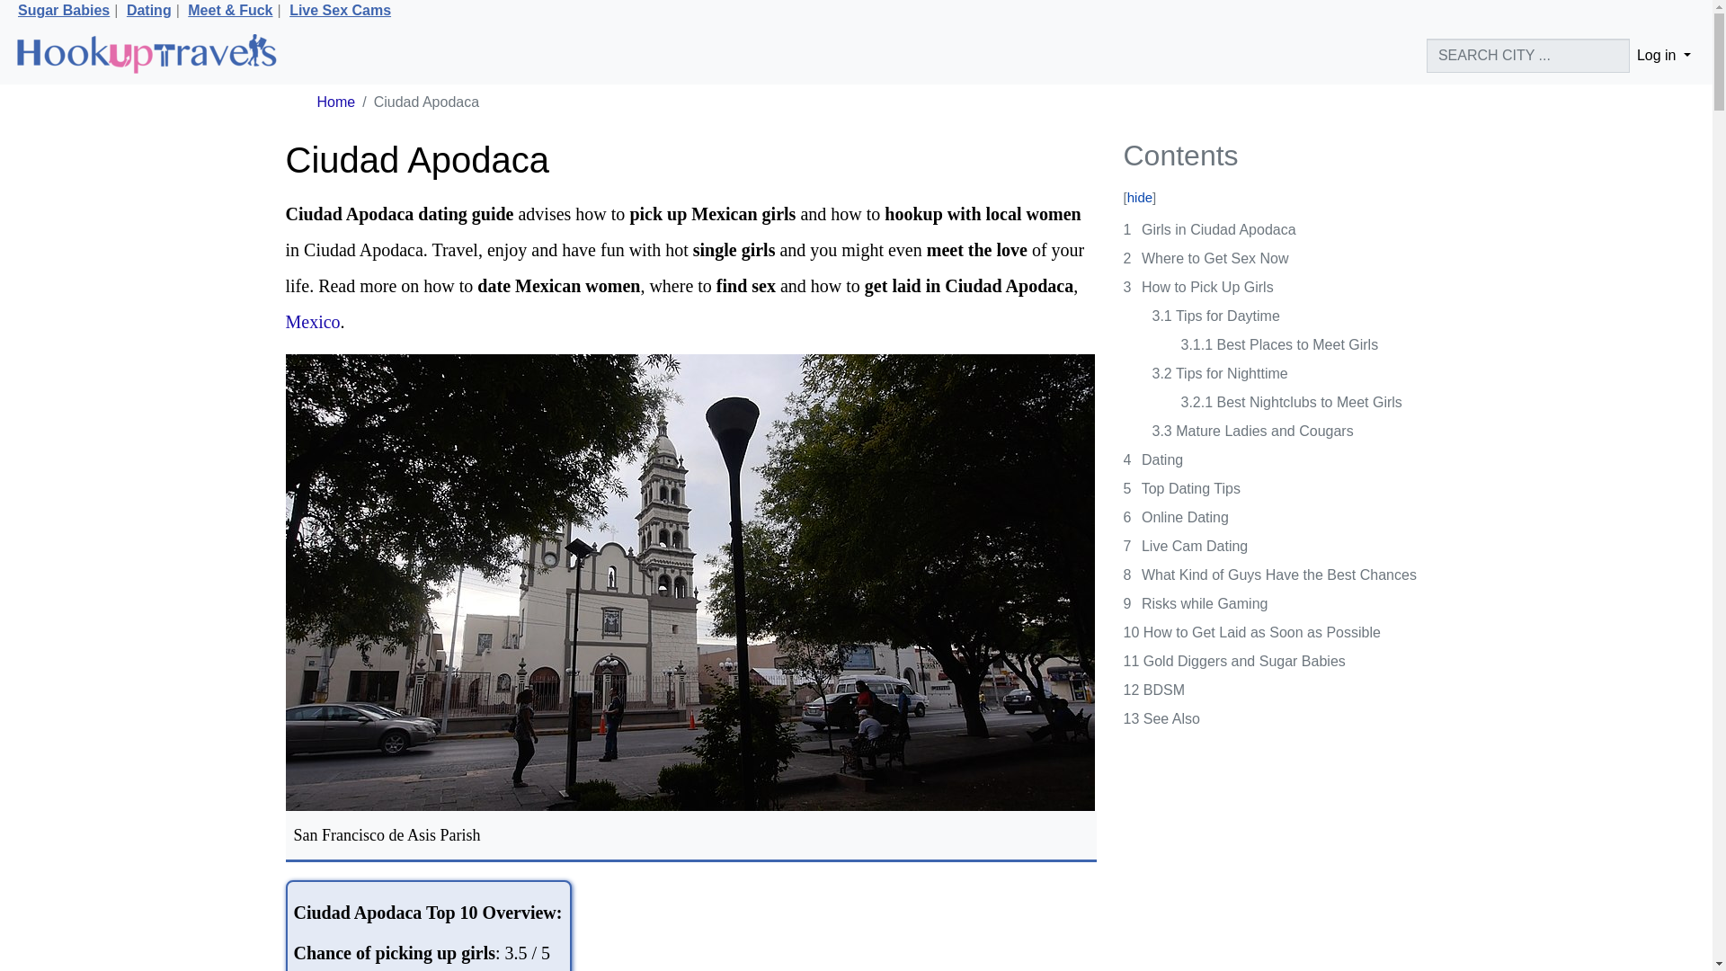  What do you see at coordinates (146, 56) in the screenshot?
I see `Hookup Travels` at bounding box center [146, 56].